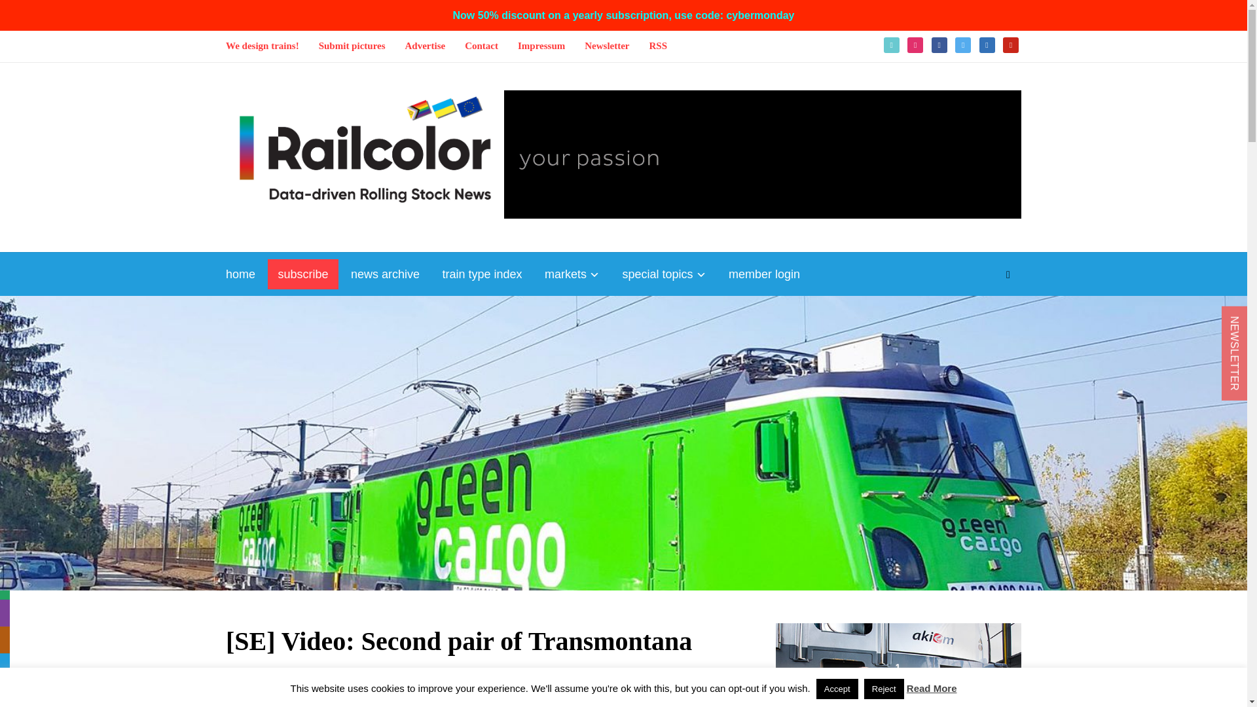 Image resolution: width=1257 pixels, height=707 pixels. I want to click on Default Label, so click(1011, 44).